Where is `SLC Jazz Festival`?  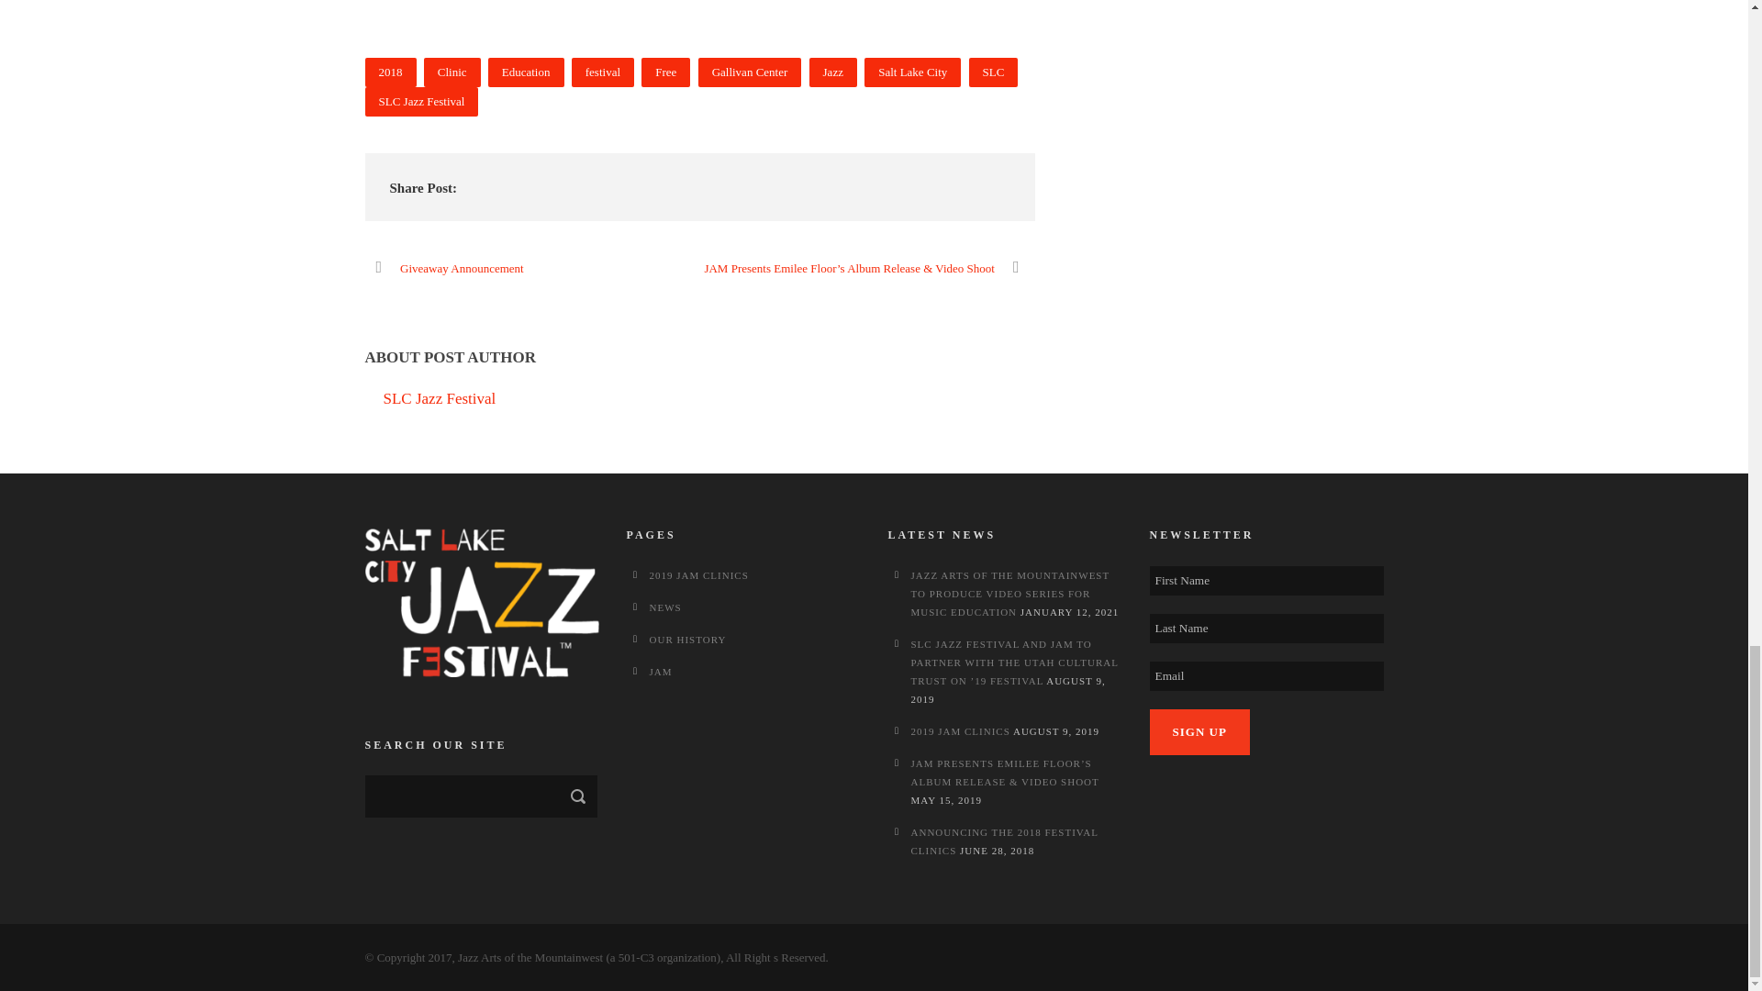
SLC Jazz Festival is located at coordinates (422, 102).